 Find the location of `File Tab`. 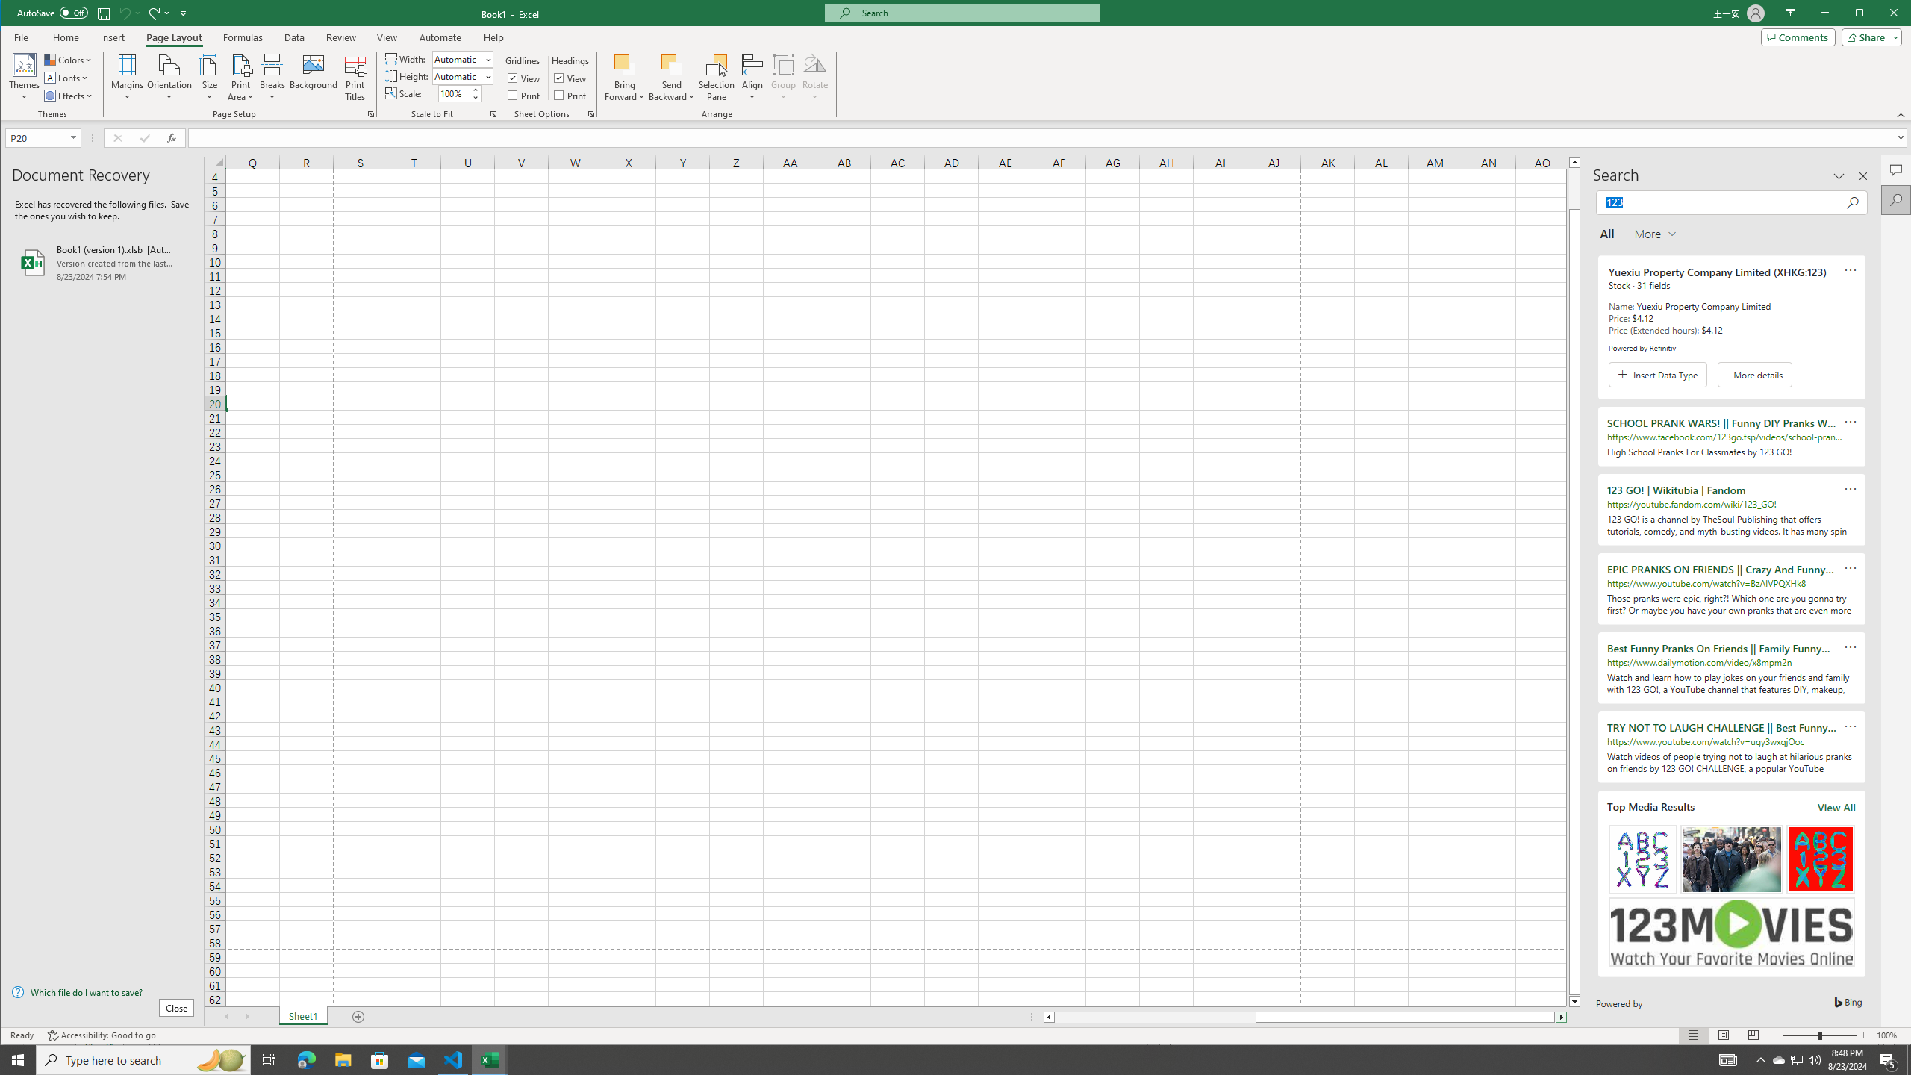

File Tab is located at coordinates (22, 37).